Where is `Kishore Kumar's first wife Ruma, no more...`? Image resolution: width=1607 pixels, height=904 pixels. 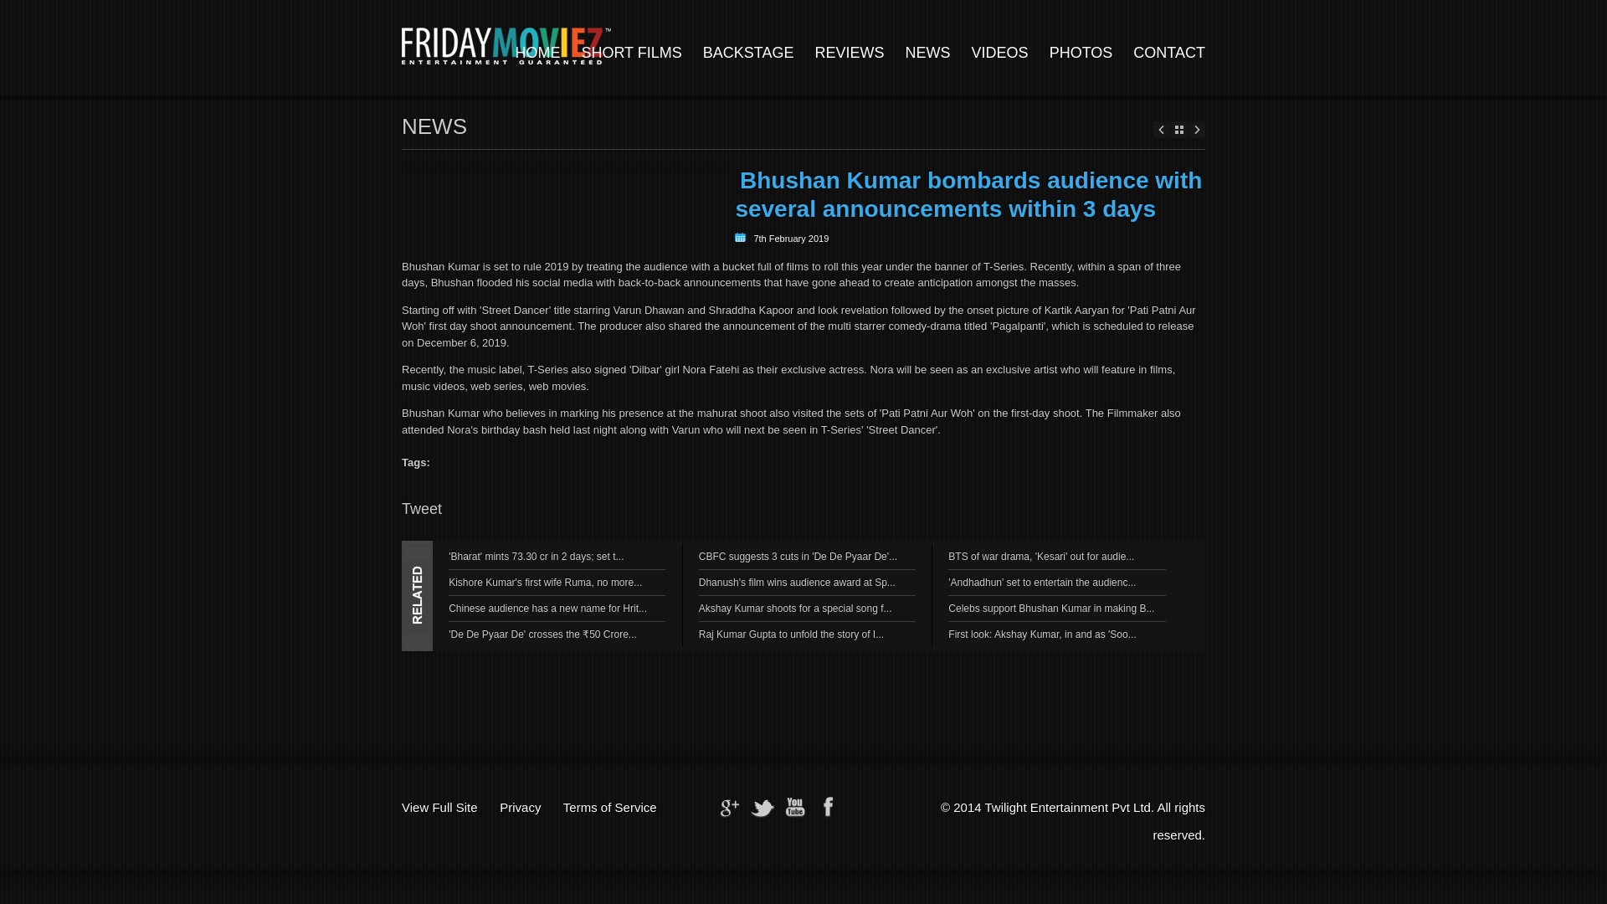
Kishore Kumar's first wife Ruma, no more... is located at coordinates (544, 583).